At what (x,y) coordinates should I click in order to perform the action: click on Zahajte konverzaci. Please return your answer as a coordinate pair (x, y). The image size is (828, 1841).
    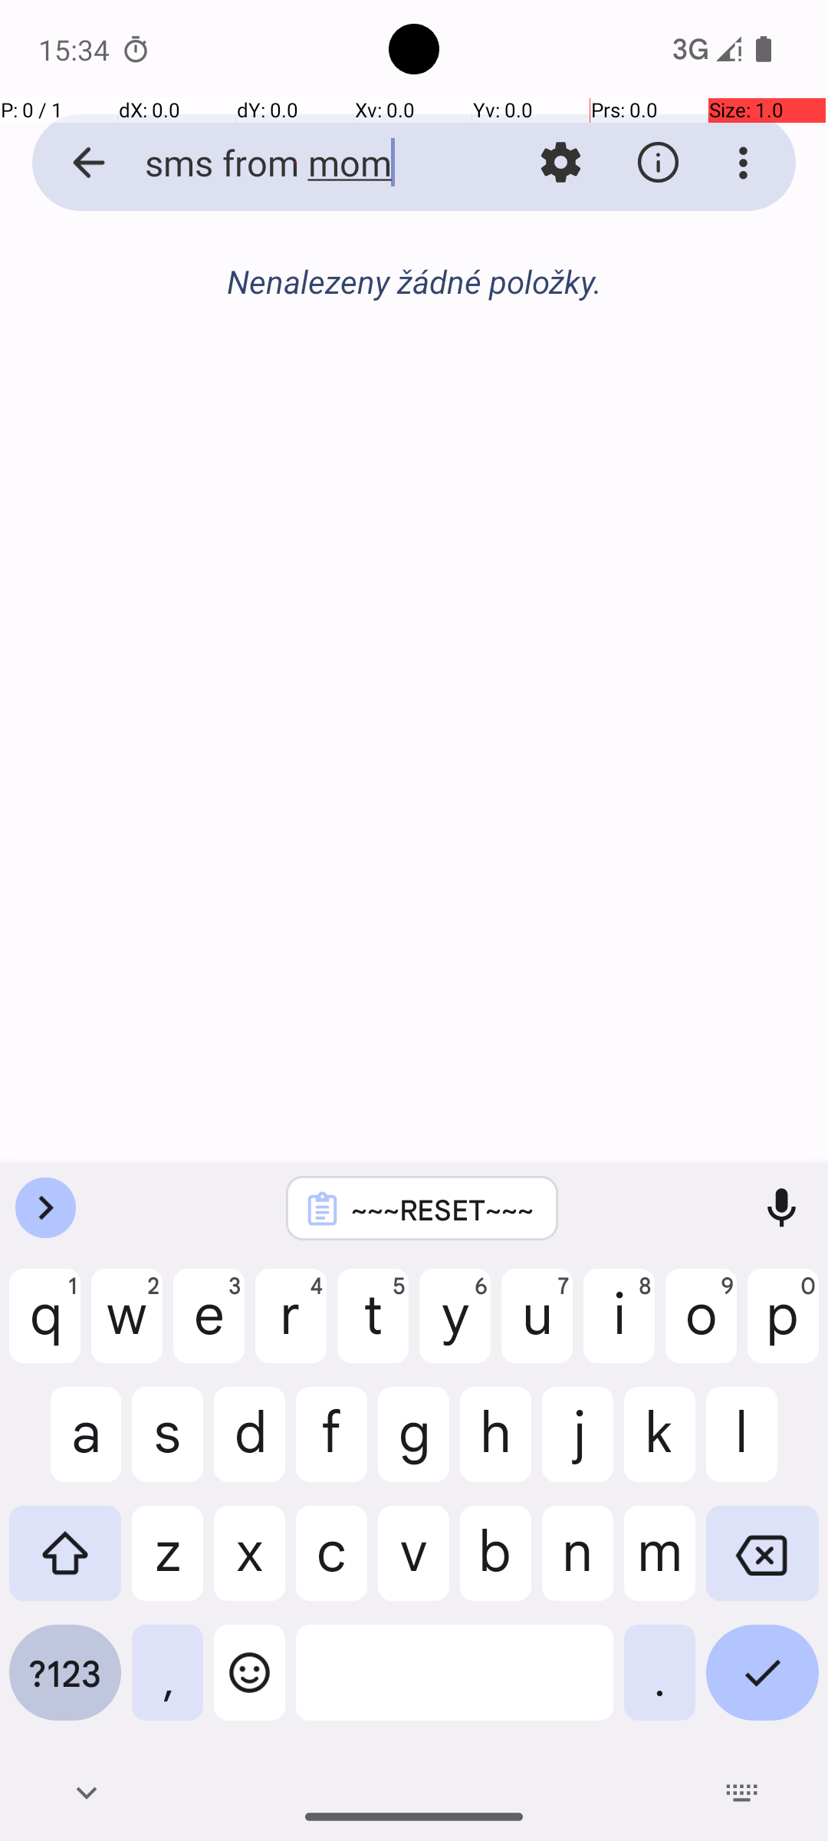
    Looking at the image, I should click on (414, 365).